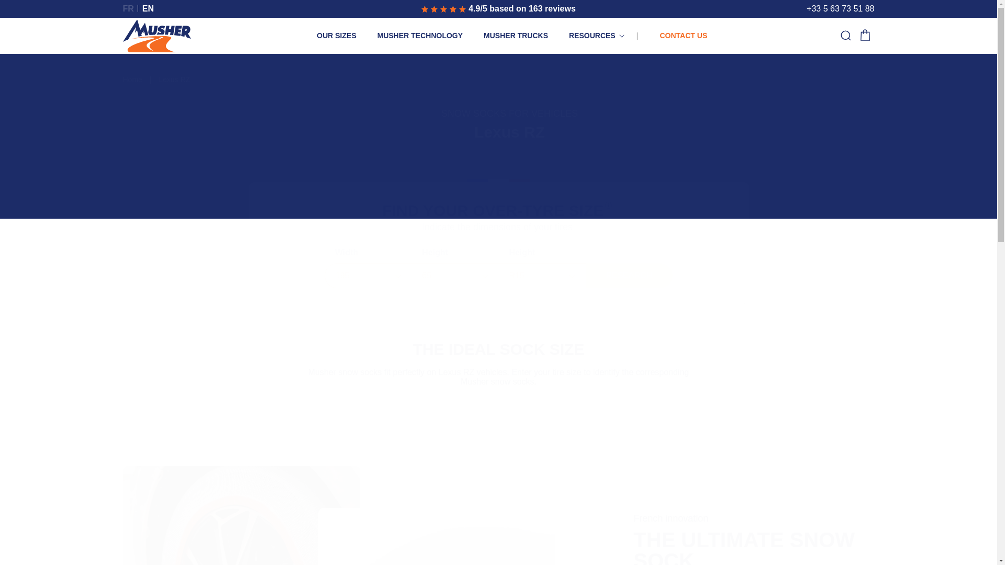 The image size is (1005, 565). I want to click on FR, so click(509, 124).